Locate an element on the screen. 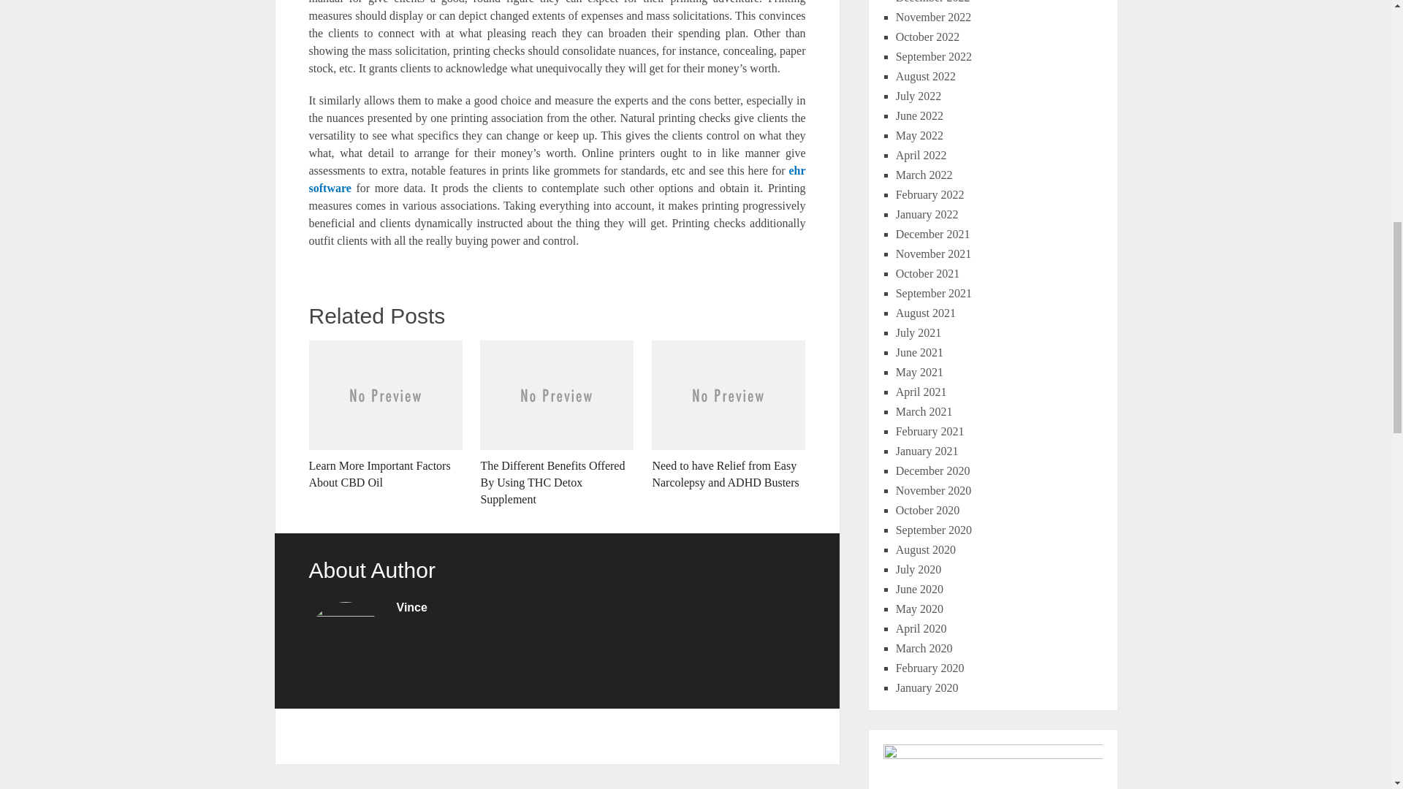 The height and width of the screenshot is (789, 1403). ehr software is located at coordinates (557, 178).